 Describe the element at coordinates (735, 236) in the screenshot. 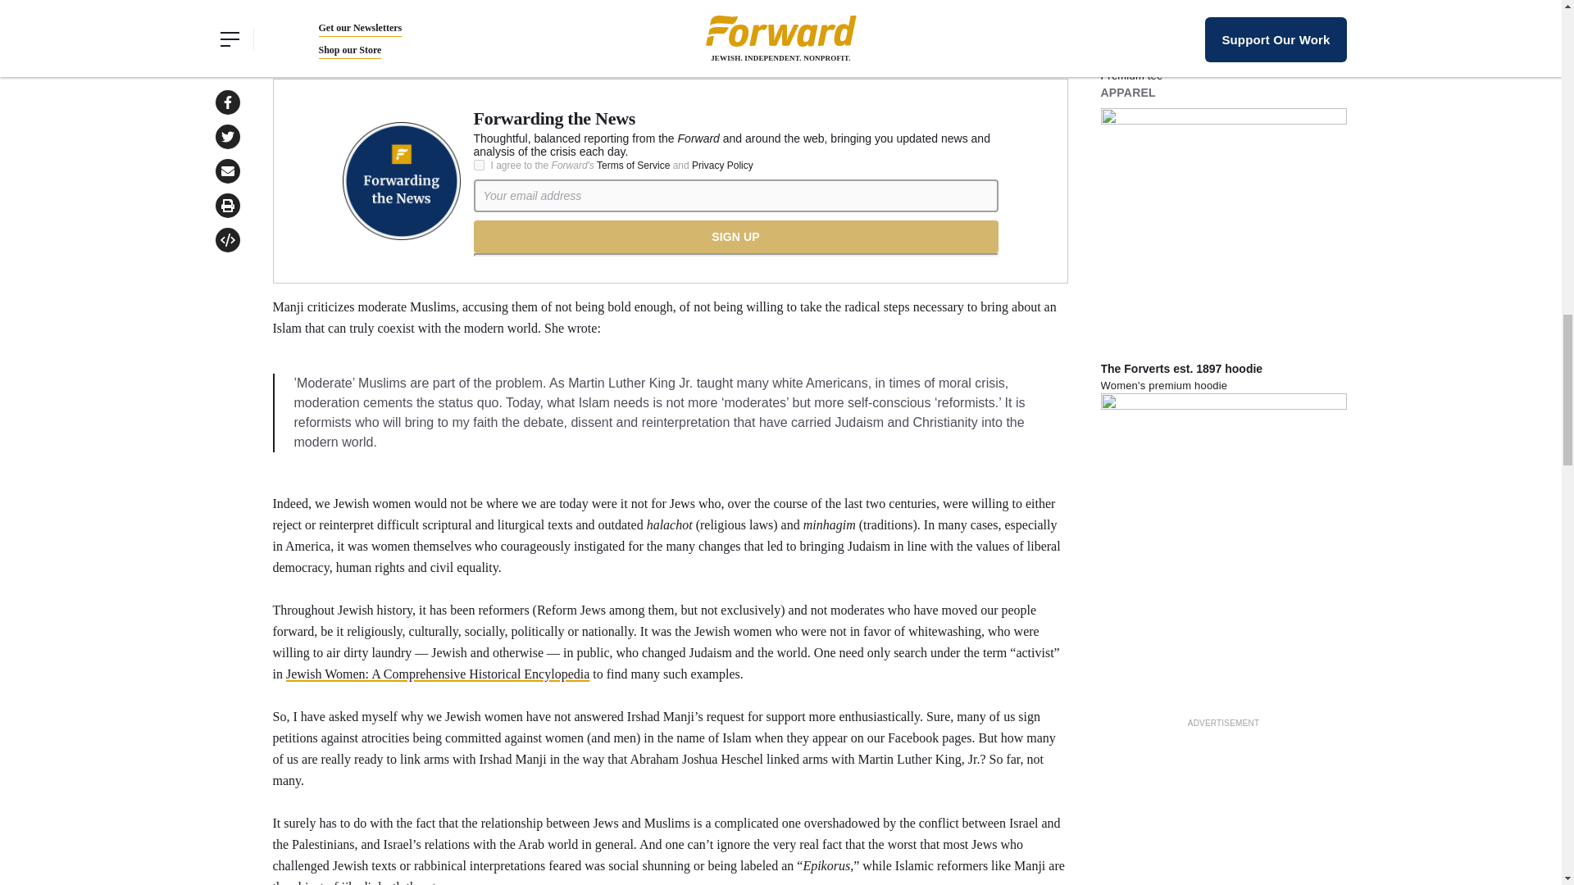

I see `Sign Up` at that location.